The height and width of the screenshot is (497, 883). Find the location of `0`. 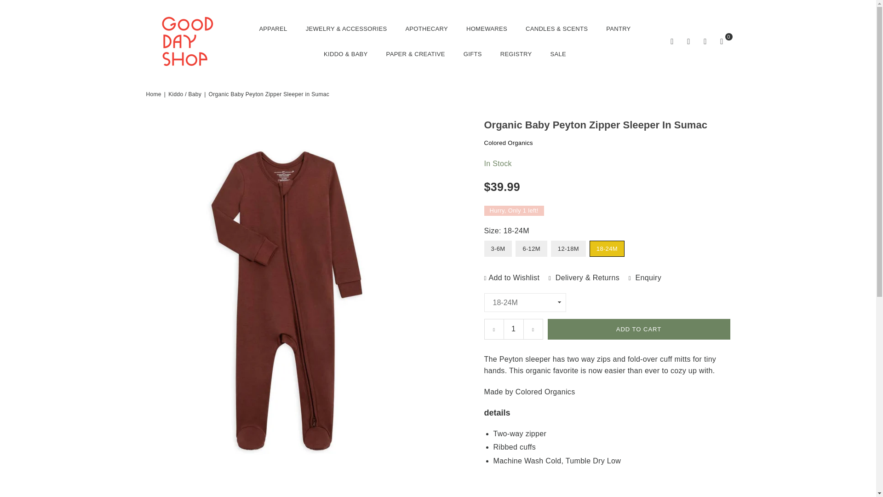

0 is located at coordinates (722, 41).